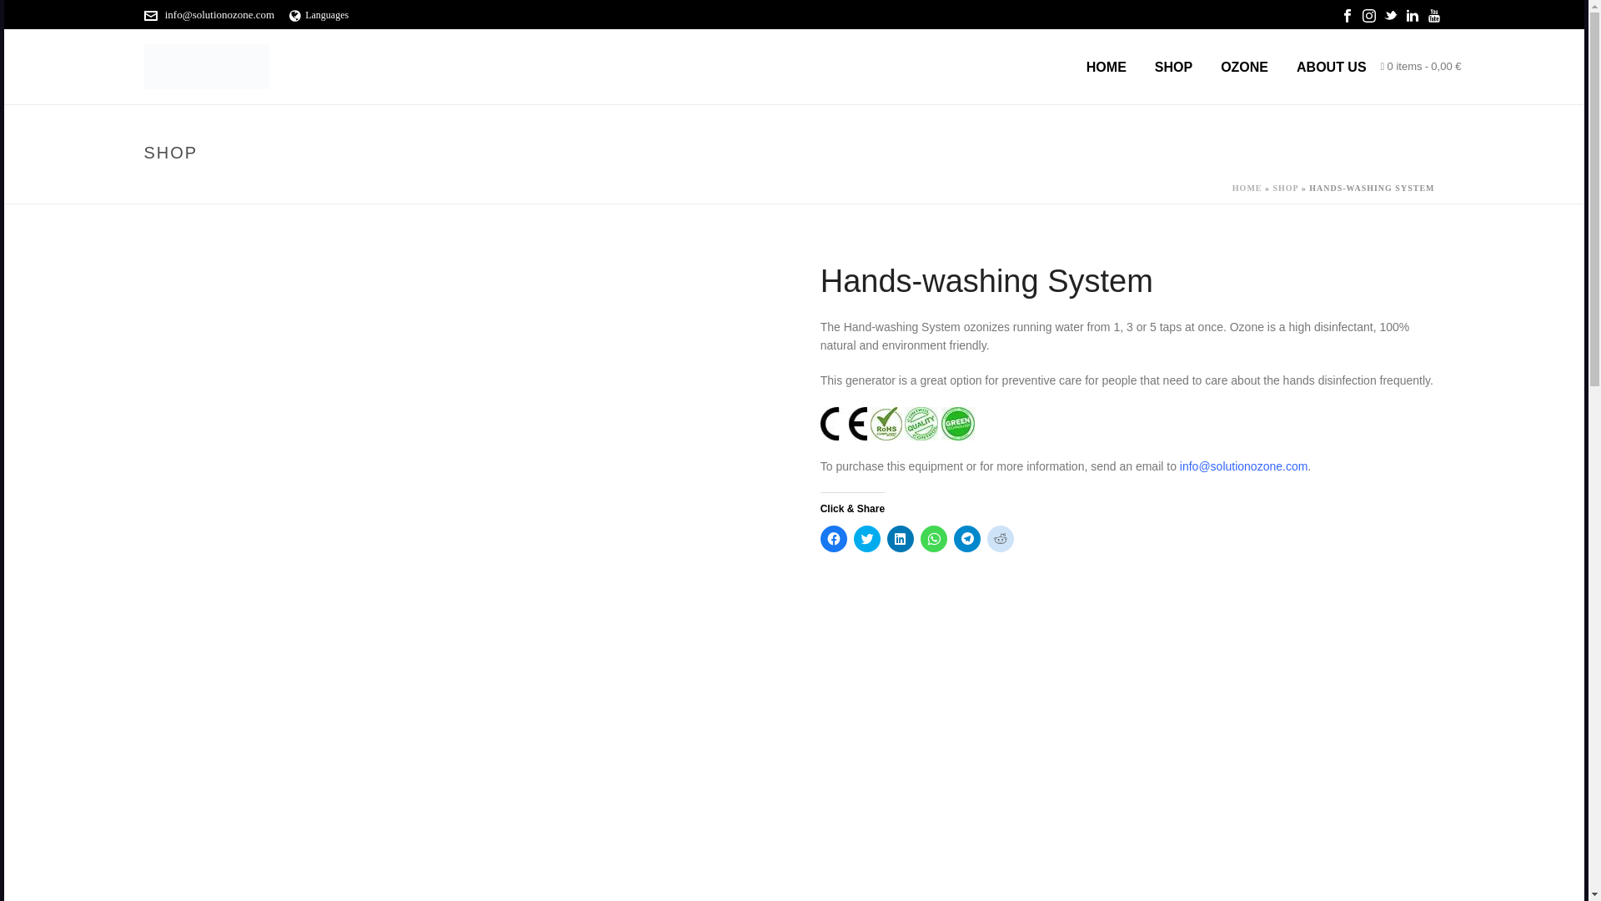  Describe the element at coordinates (901, 539) in the screenshot. I see `Click to share on LinkedIn` at that location.